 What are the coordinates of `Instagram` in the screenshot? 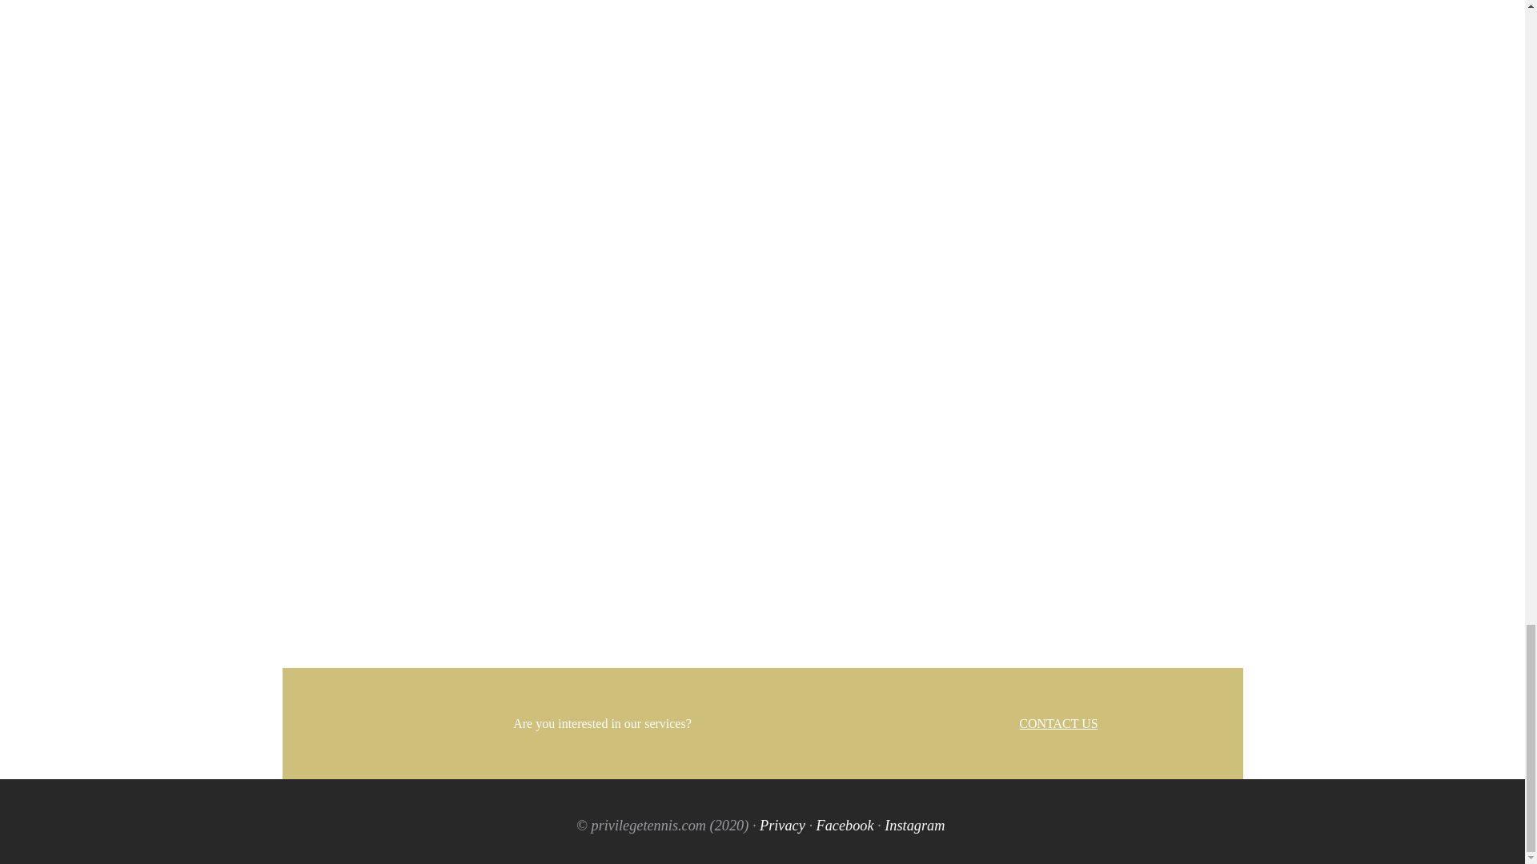 It's located at (914, 826).